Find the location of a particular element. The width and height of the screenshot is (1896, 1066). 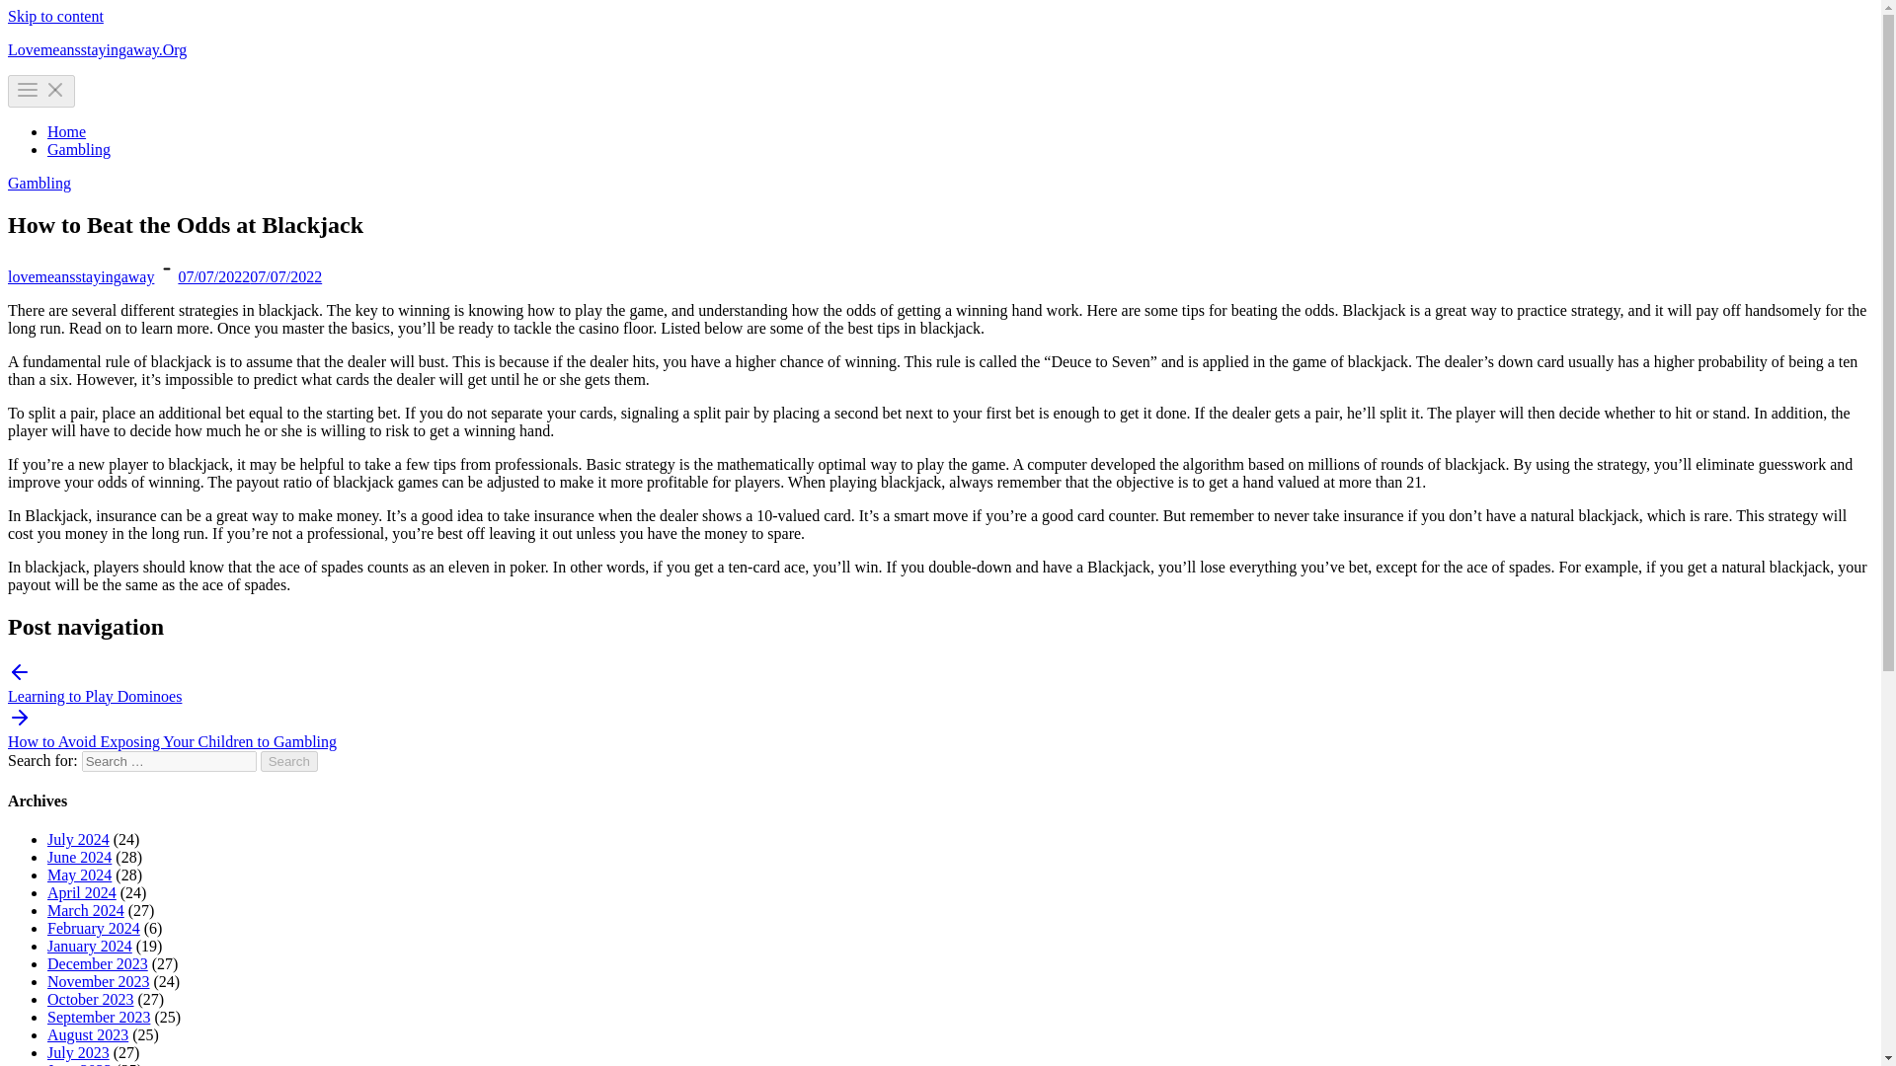

October 2023 is located at coordinates (91, 999).